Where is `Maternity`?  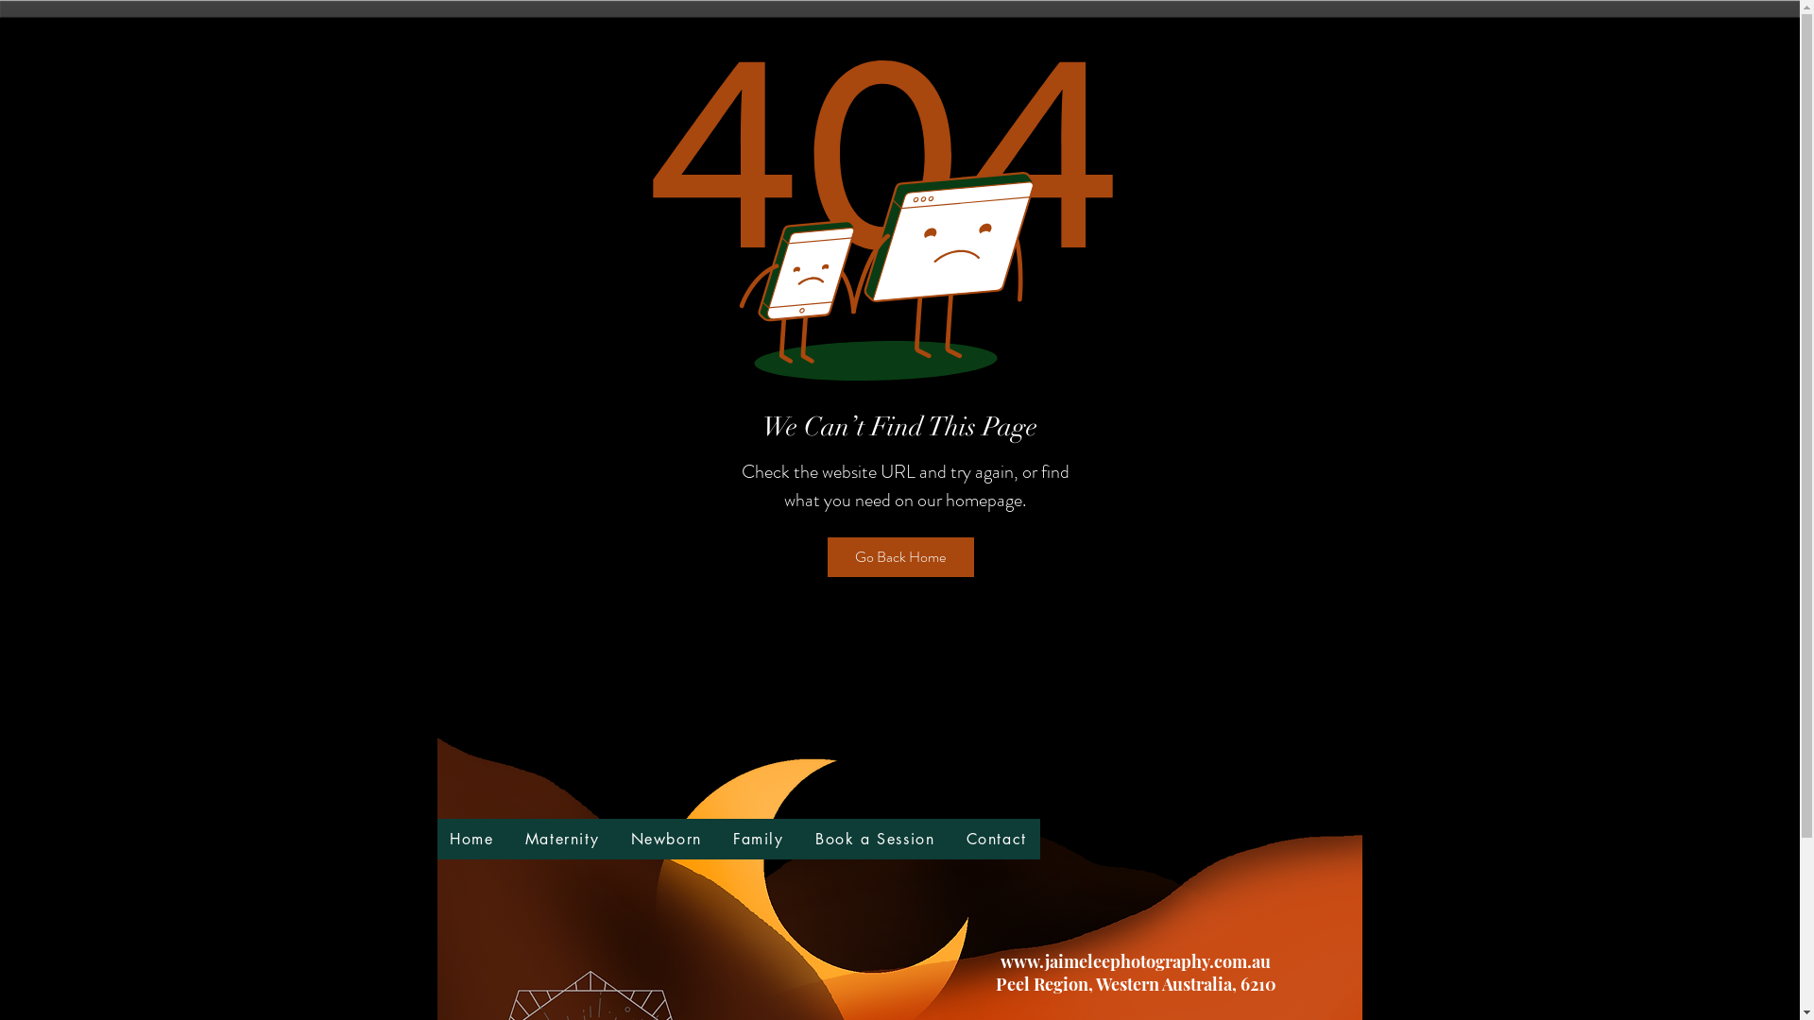 Maternity is located at coordinates (562, 839).